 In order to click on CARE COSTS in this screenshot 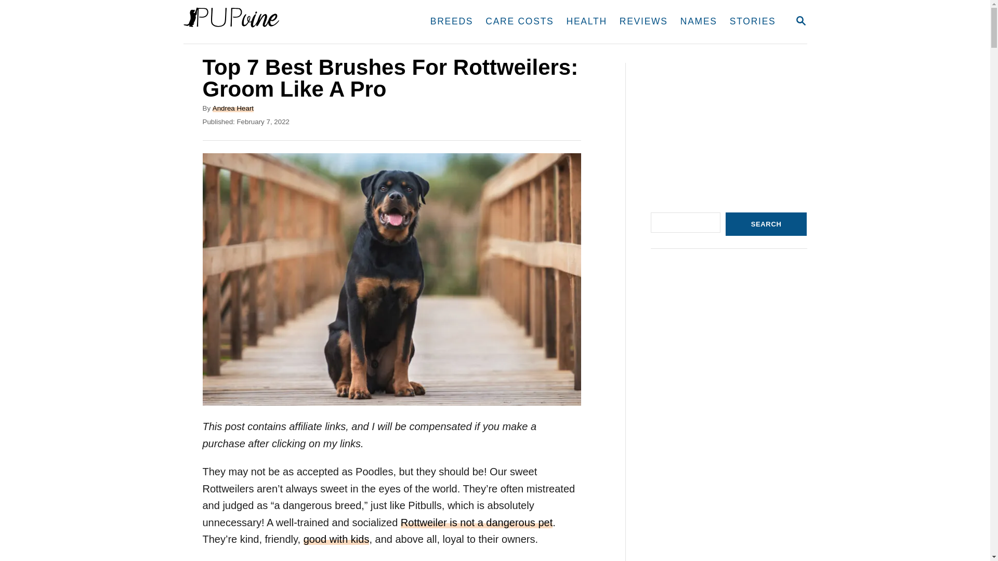, I will do `click(477, 523)`.